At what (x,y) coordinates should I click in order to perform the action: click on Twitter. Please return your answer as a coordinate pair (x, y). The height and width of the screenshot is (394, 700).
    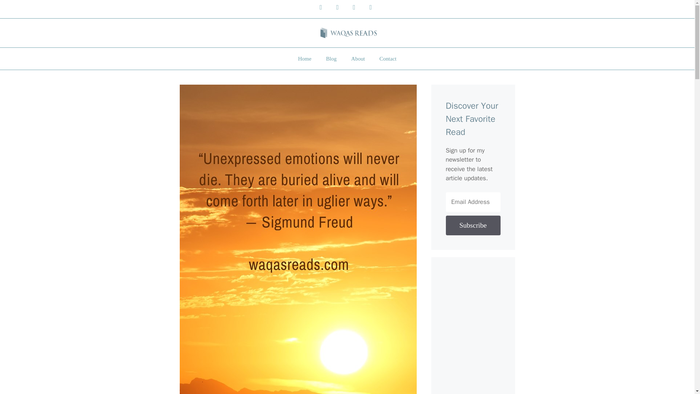
    Looking at the image, I should click on (354, 7).